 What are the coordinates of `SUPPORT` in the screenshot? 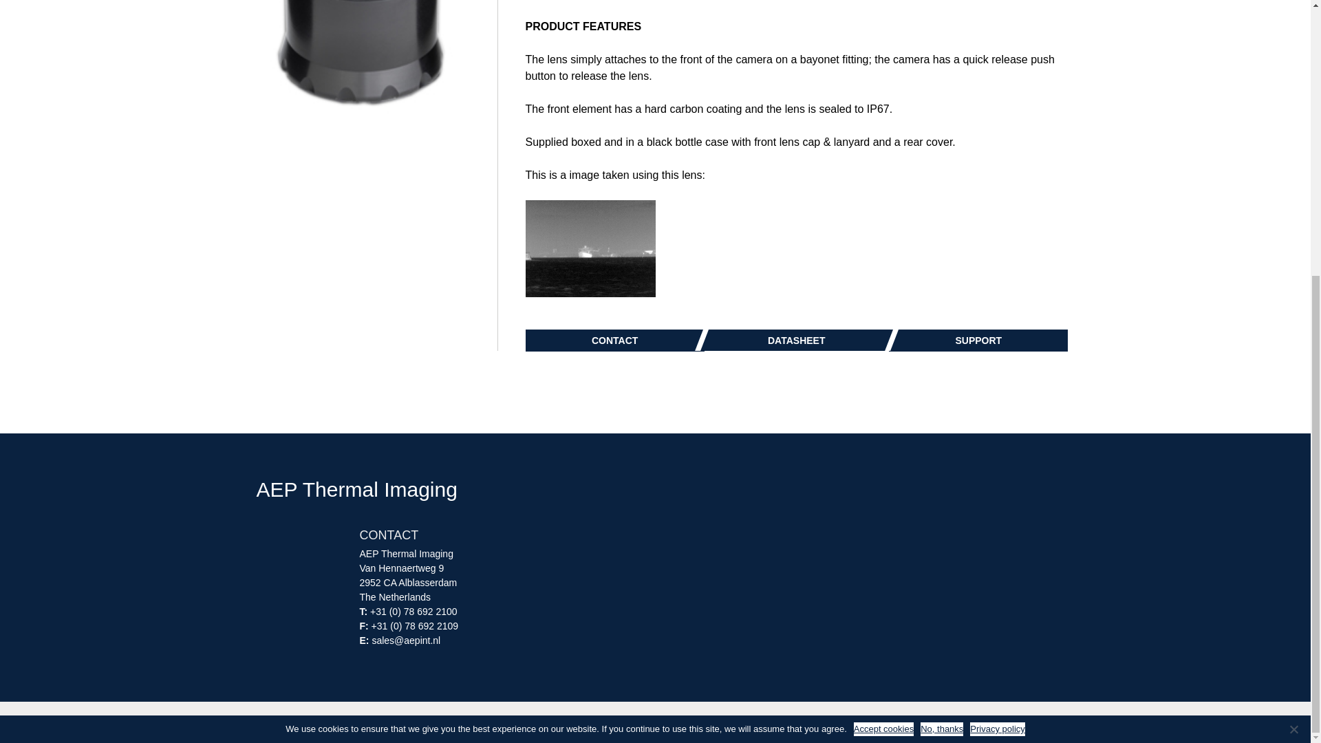 It's located at (978, 340).